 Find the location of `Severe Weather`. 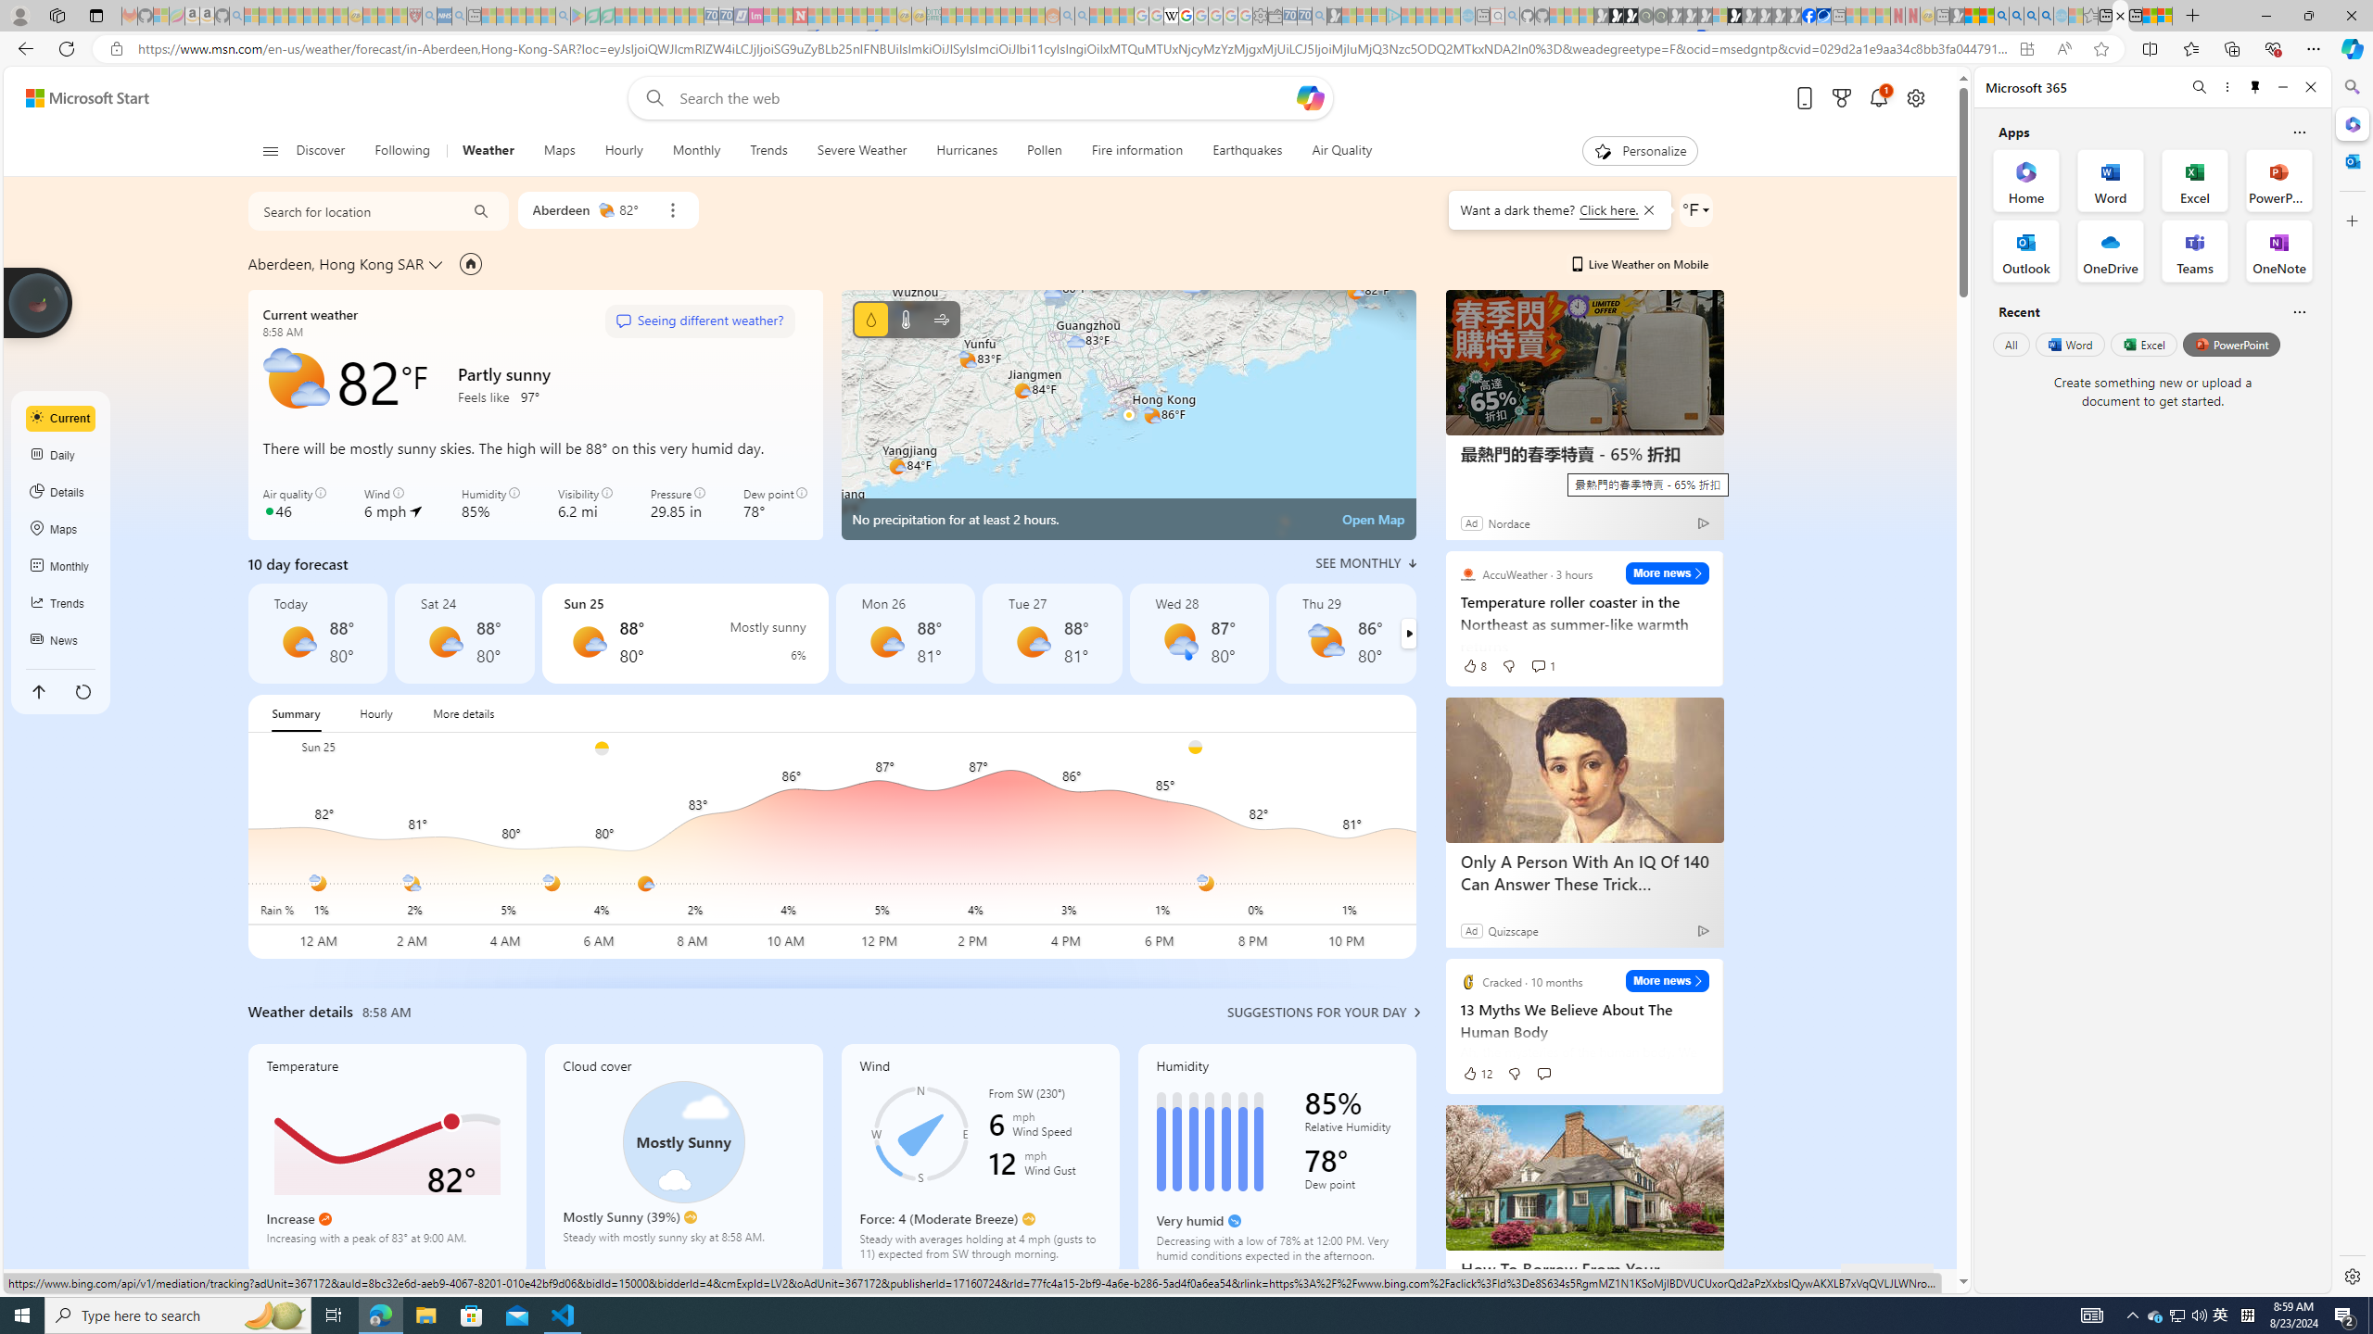

Severe Weather is located at coordinates (860, 151).